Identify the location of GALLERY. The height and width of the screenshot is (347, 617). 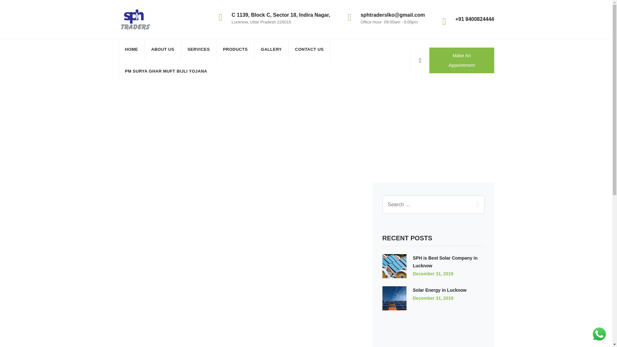
(271, 49).